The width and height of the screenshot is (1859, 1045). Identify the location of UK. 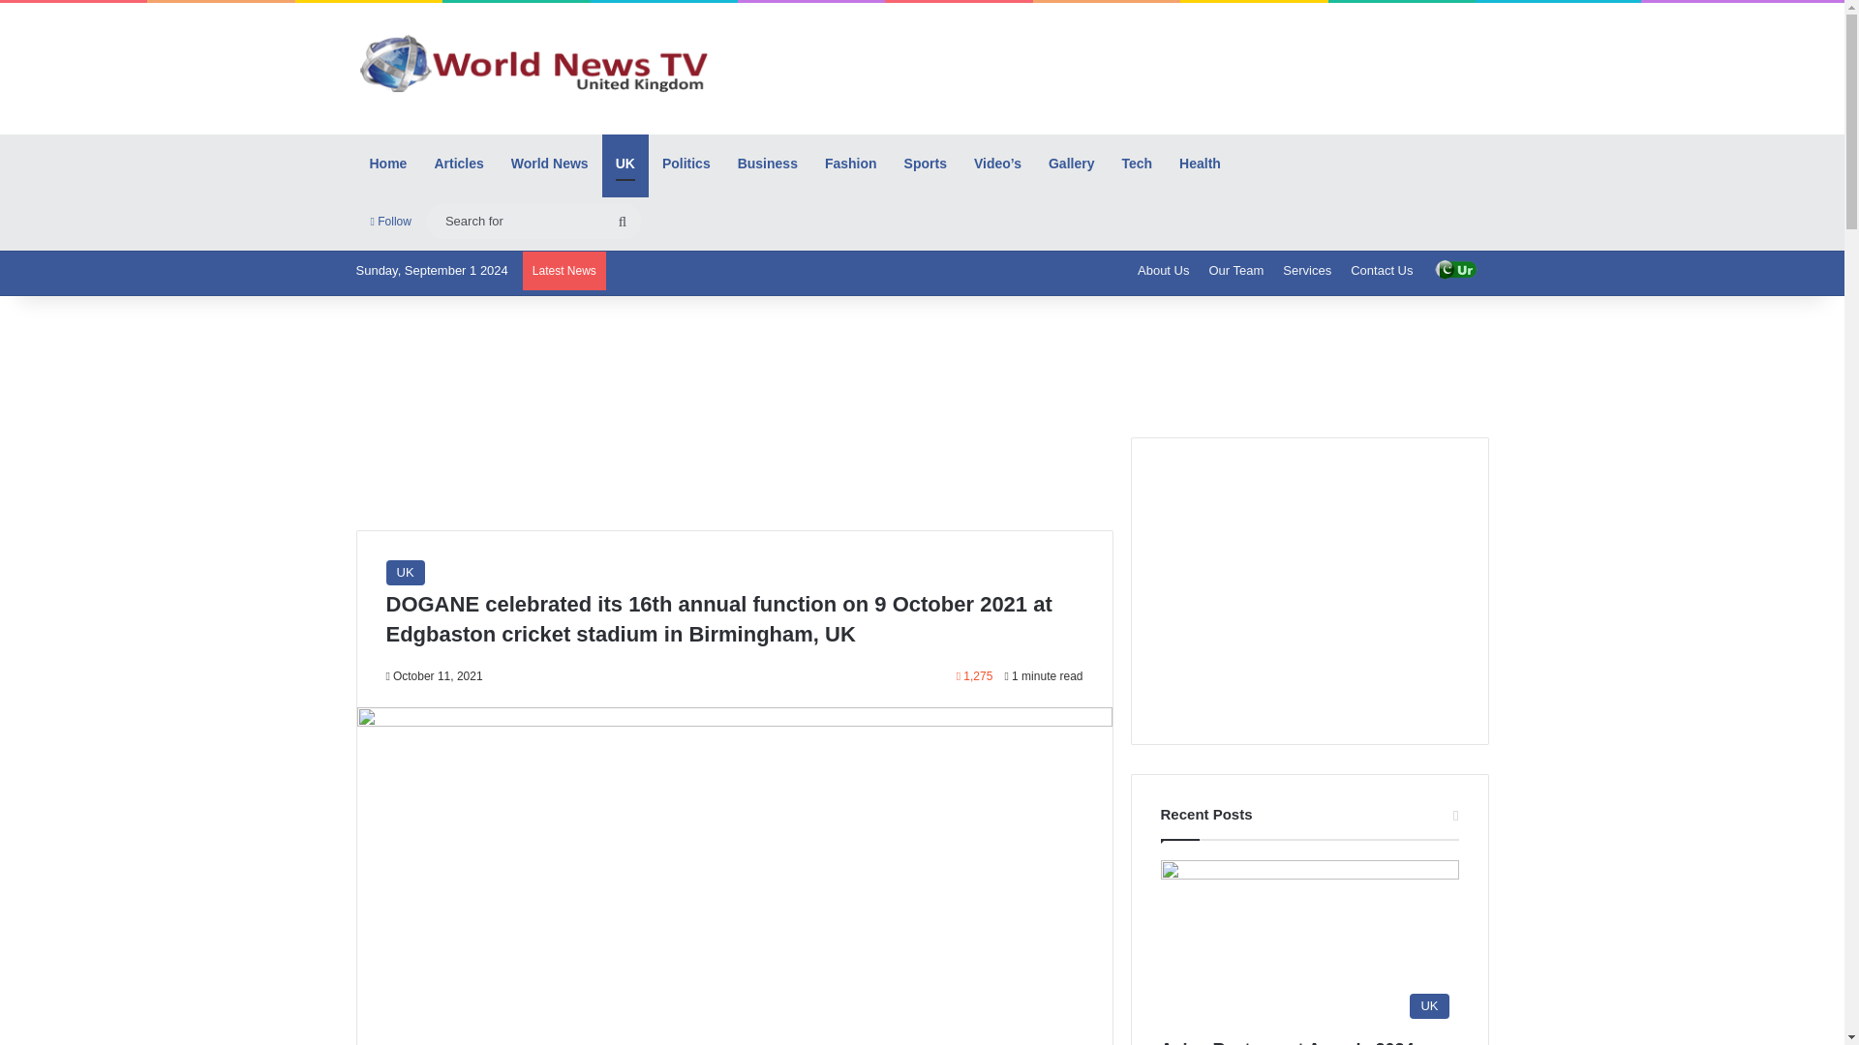
(404, 572).